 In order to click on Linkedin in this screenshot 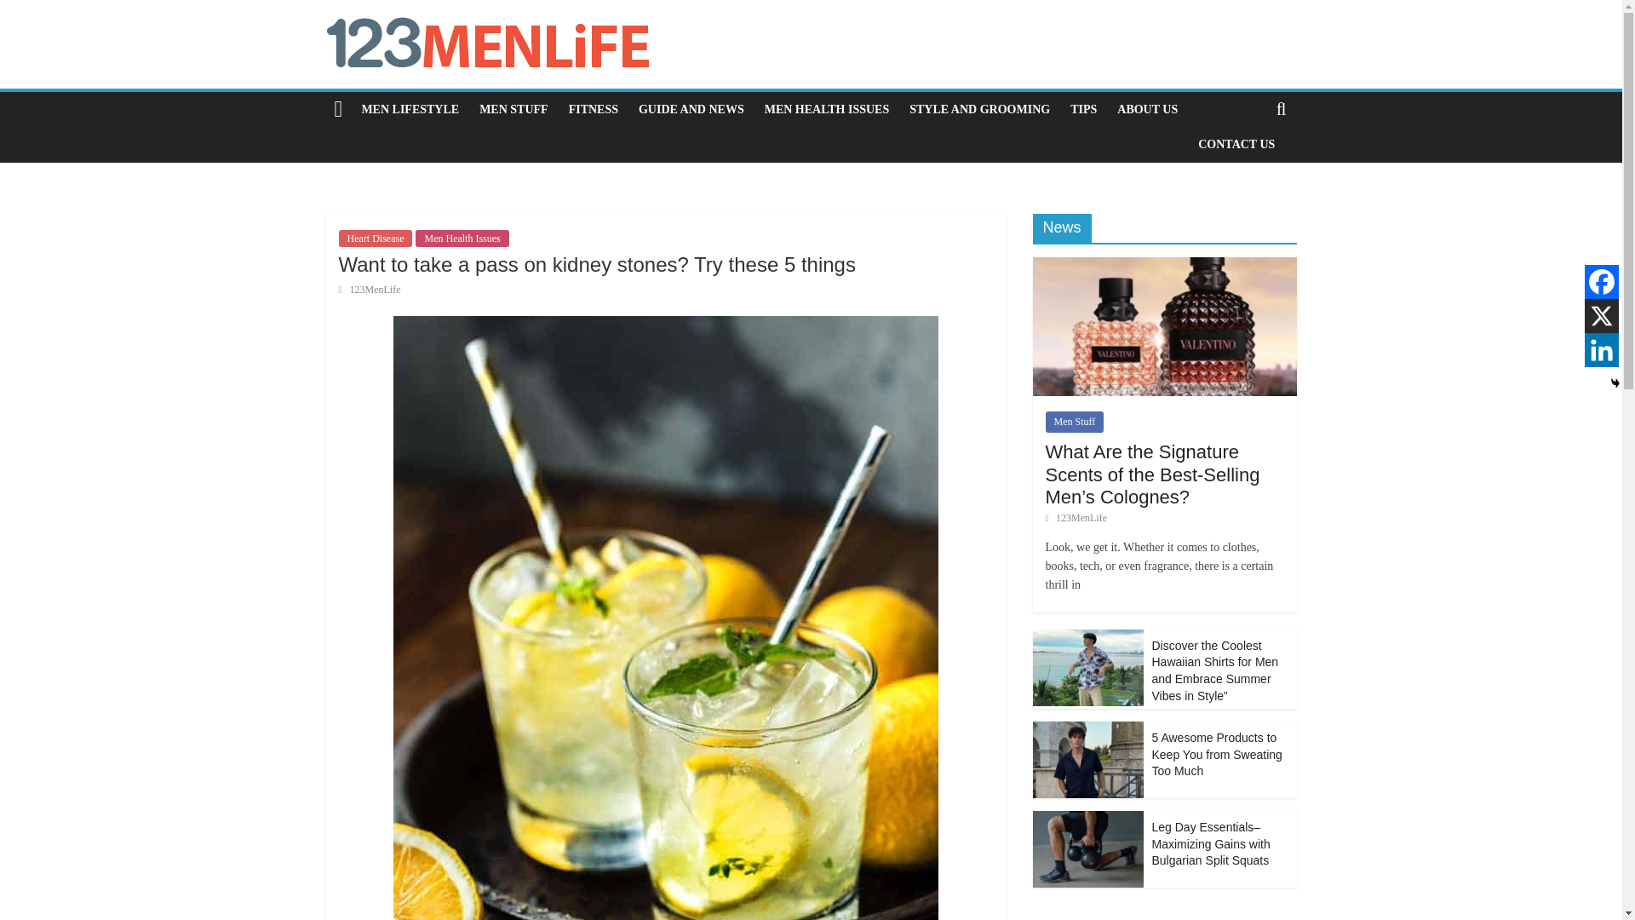, I will do `click(1601, 349)`.